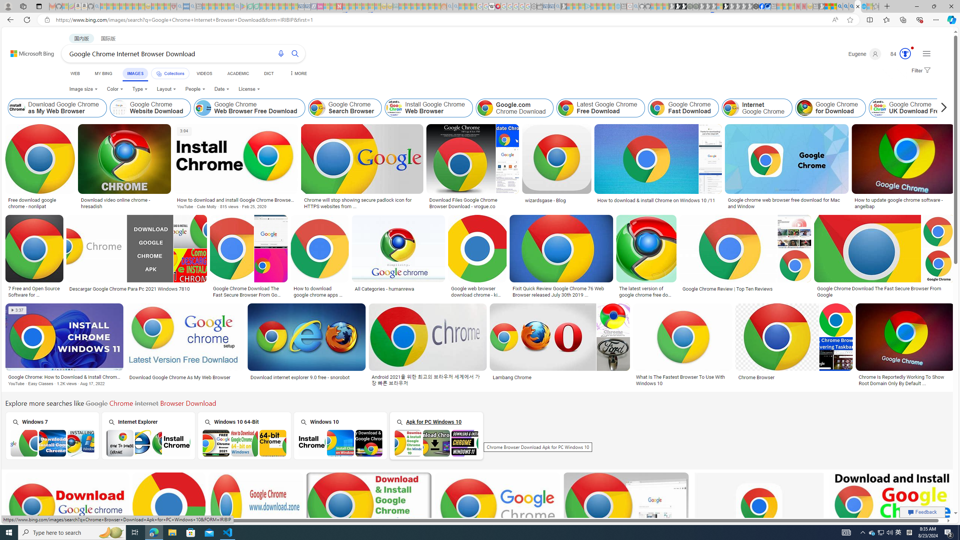 The width and height of the screenshot is (960, 540). I want to click on NCL Adult Asthma Inhaler Choice Guideline - Sleeping, so click(187, 6).